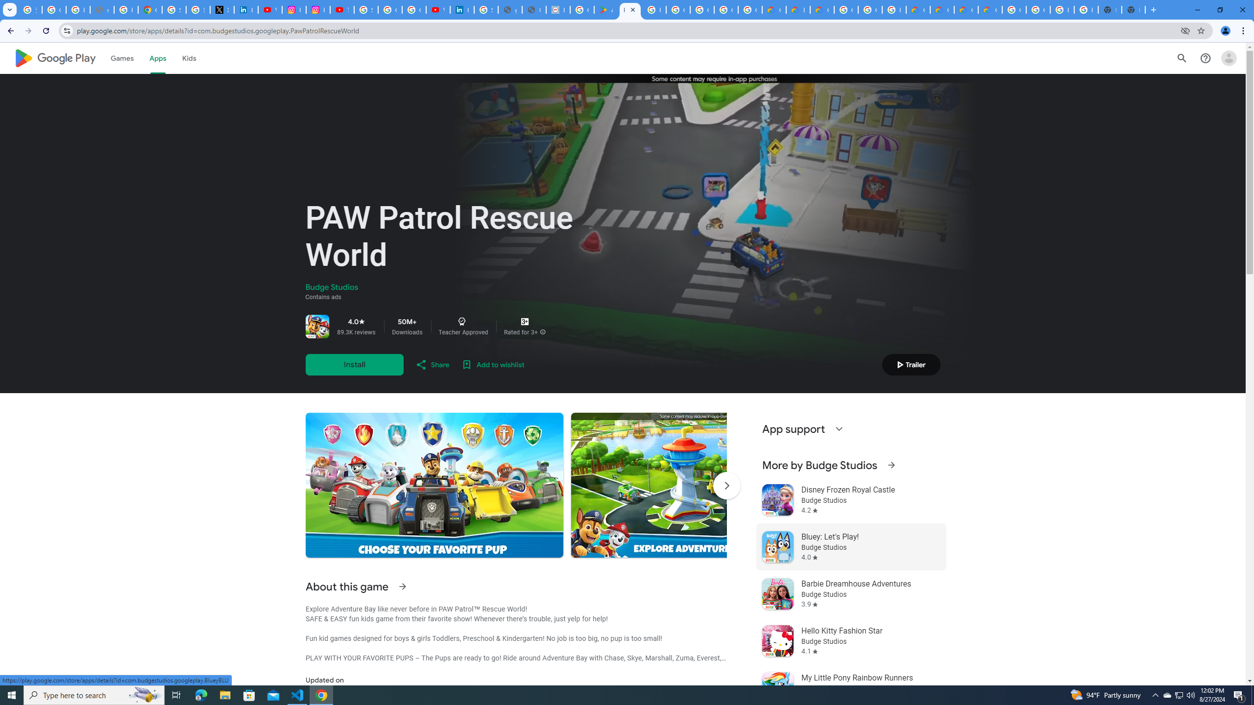 The image size is (1254, 705). What do you see at coordinates (822, 10) in the screenshot?
I see `Gemini for Business and Developers | Google Cloud` at bounding box center [822, 10].